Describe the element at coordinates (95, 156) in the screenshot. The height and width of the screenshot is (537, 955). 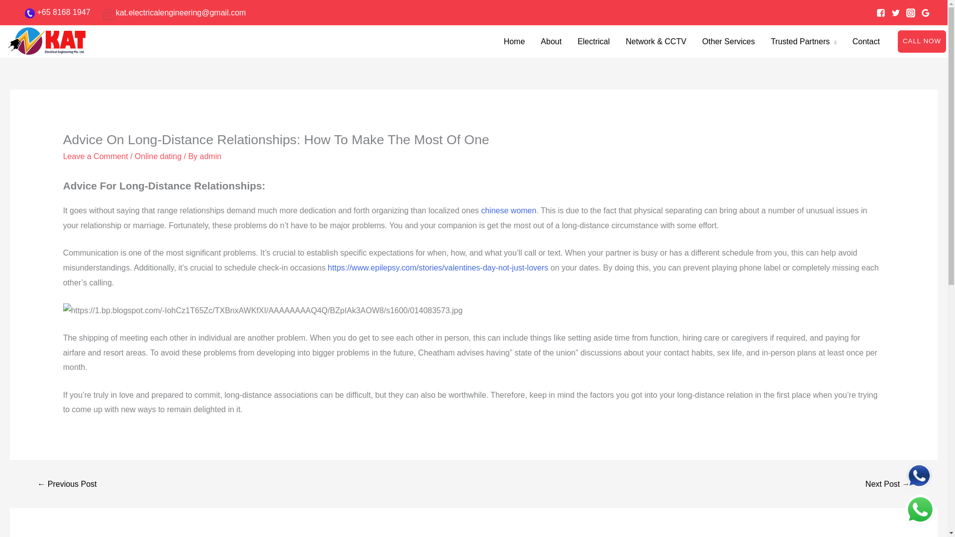
I see `Leave a Comment` at that location.